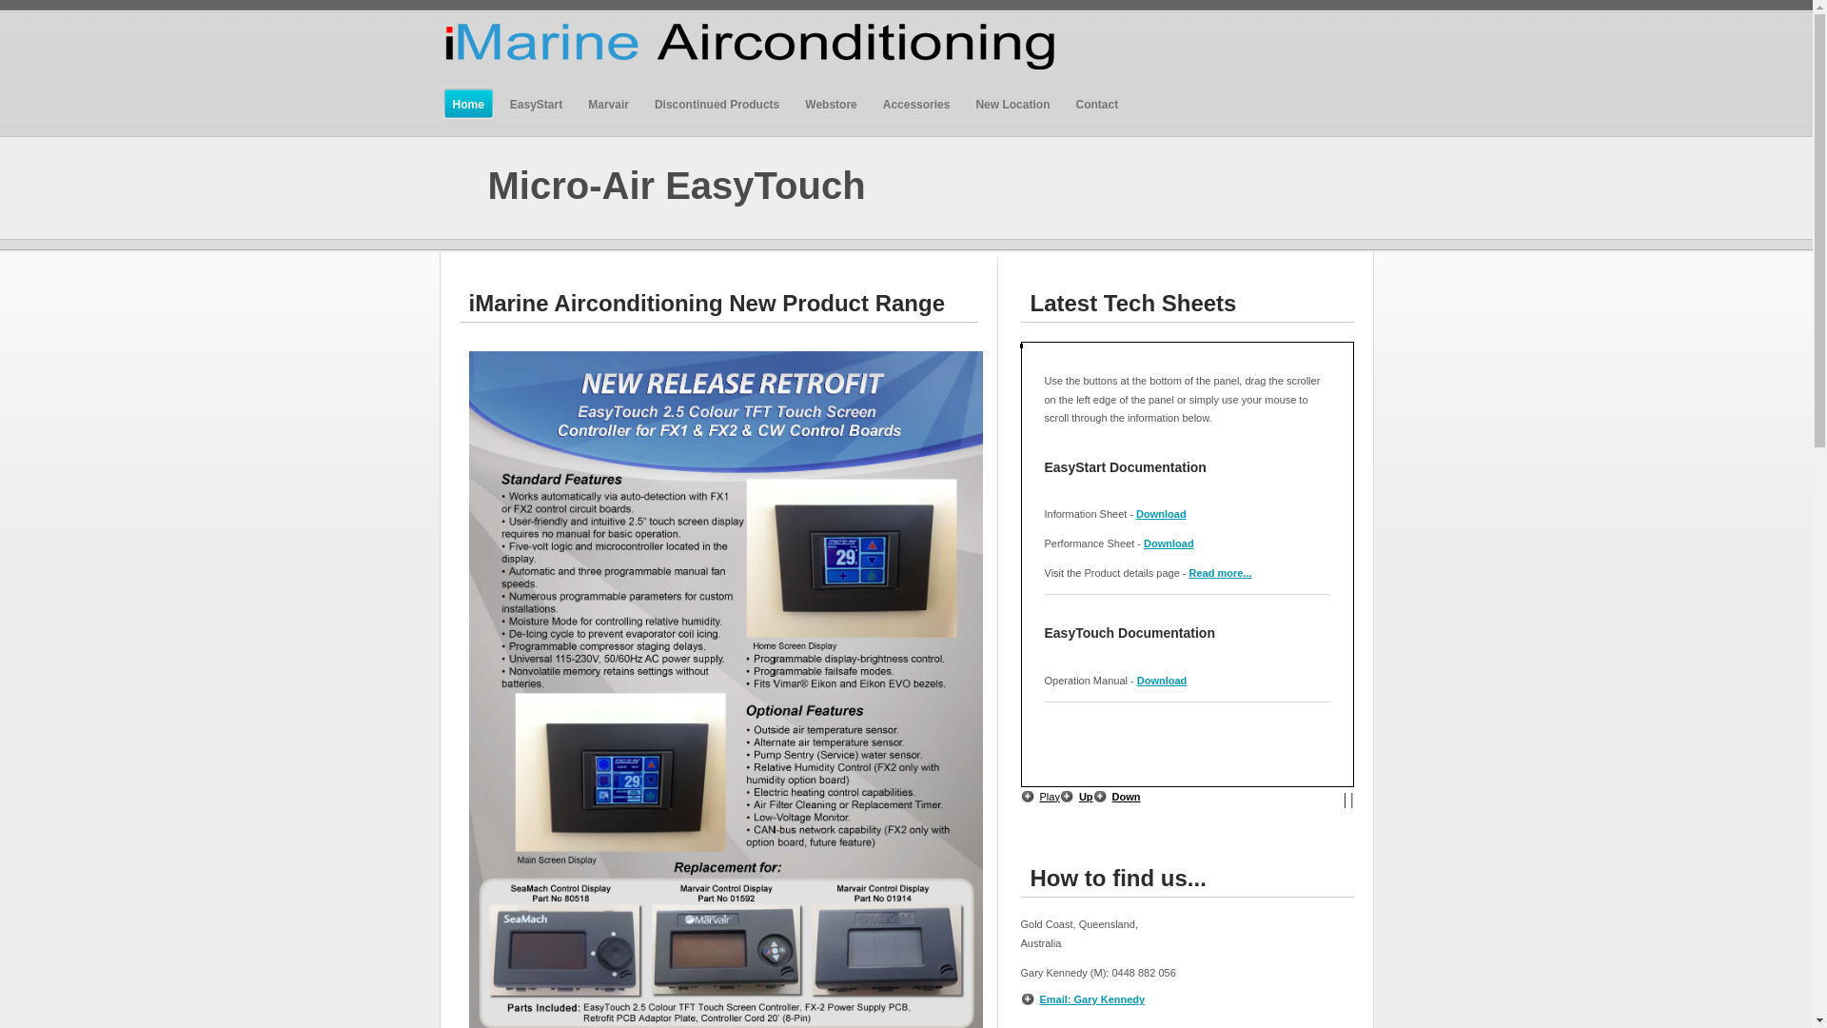  What do you see at coordinates (1077, 797) in the screenshot?
I see `Up` at bounding box center [1077, 797].